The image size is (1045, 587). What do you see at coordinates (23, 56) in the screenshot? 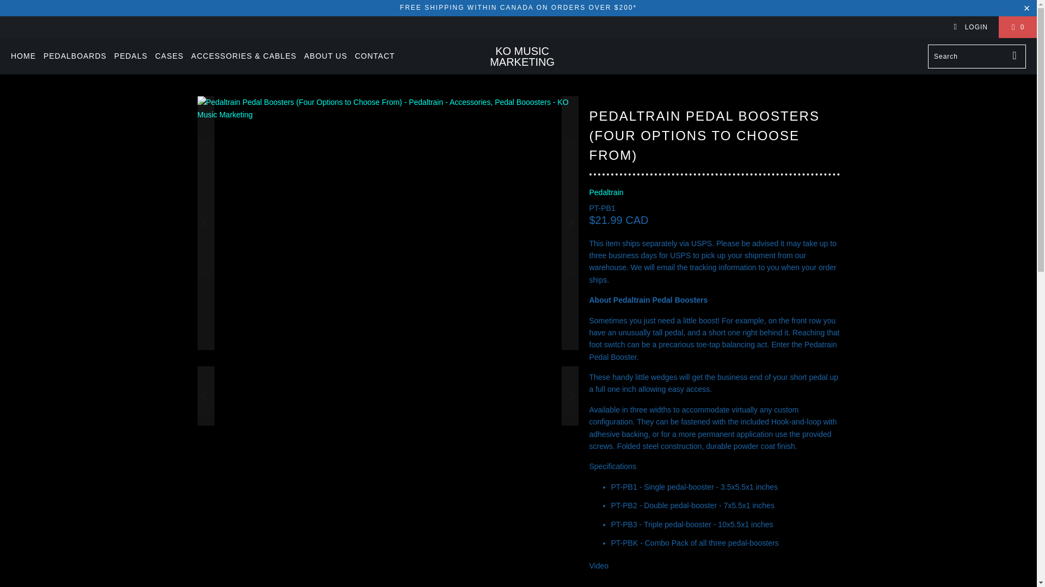
I see `HOME` at bounding box center [23, 56].